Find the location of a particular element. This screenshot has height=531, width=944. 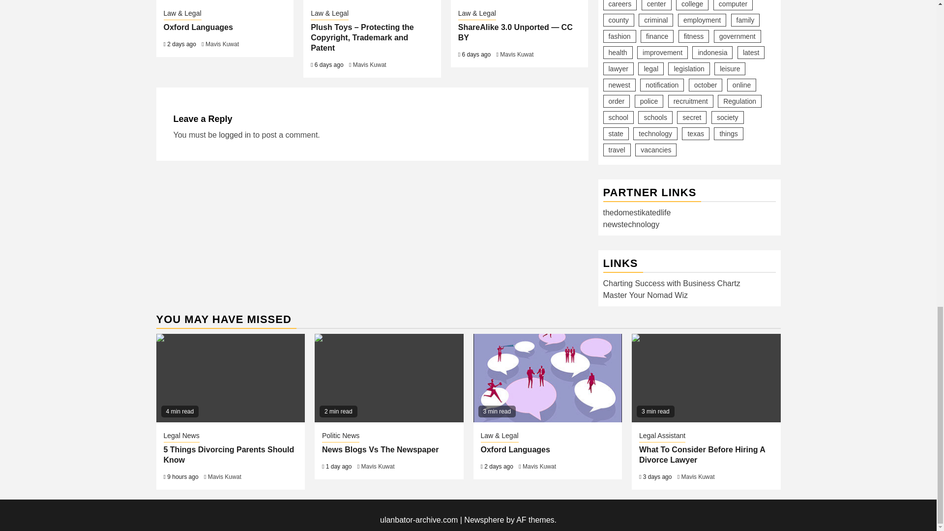

Oxford Languages is located at coordinates (547, 378).